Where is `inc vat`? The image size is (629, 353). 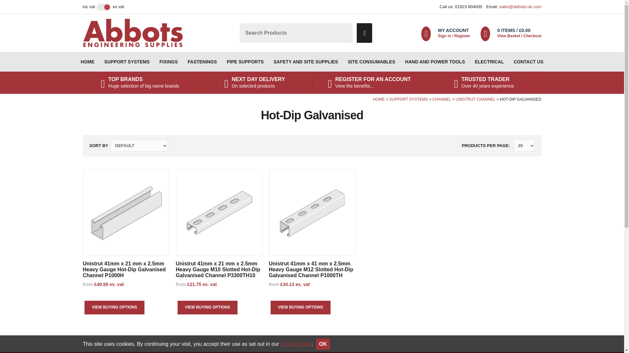 inc vat is located at coordinates (88, 7).